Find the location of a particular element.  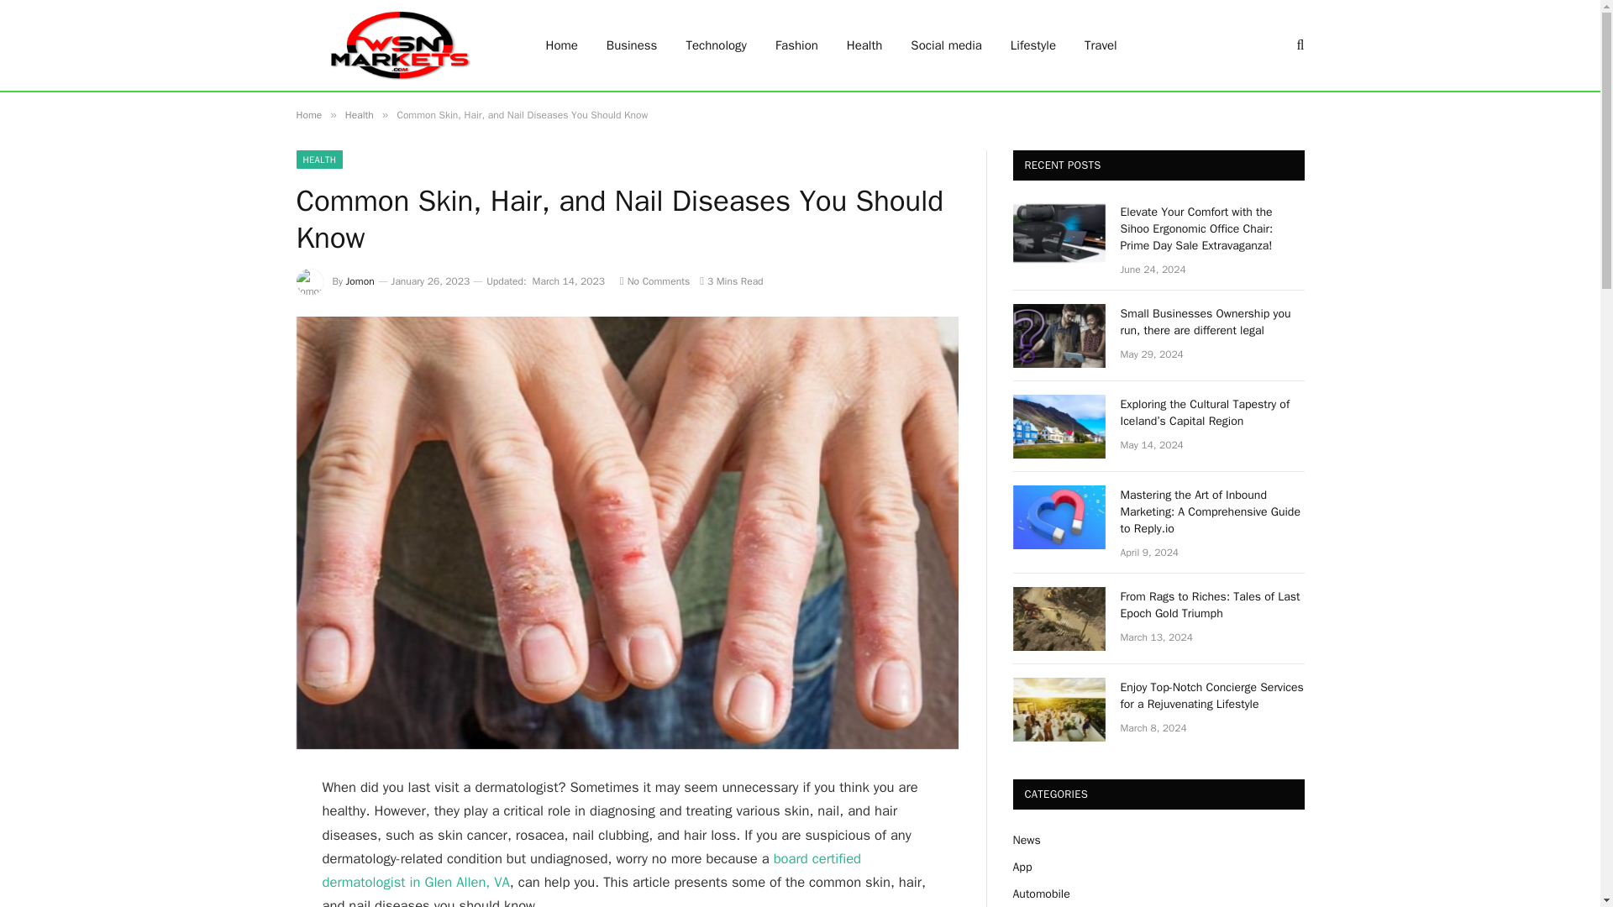

Social media is located at coordinates (946, 45).